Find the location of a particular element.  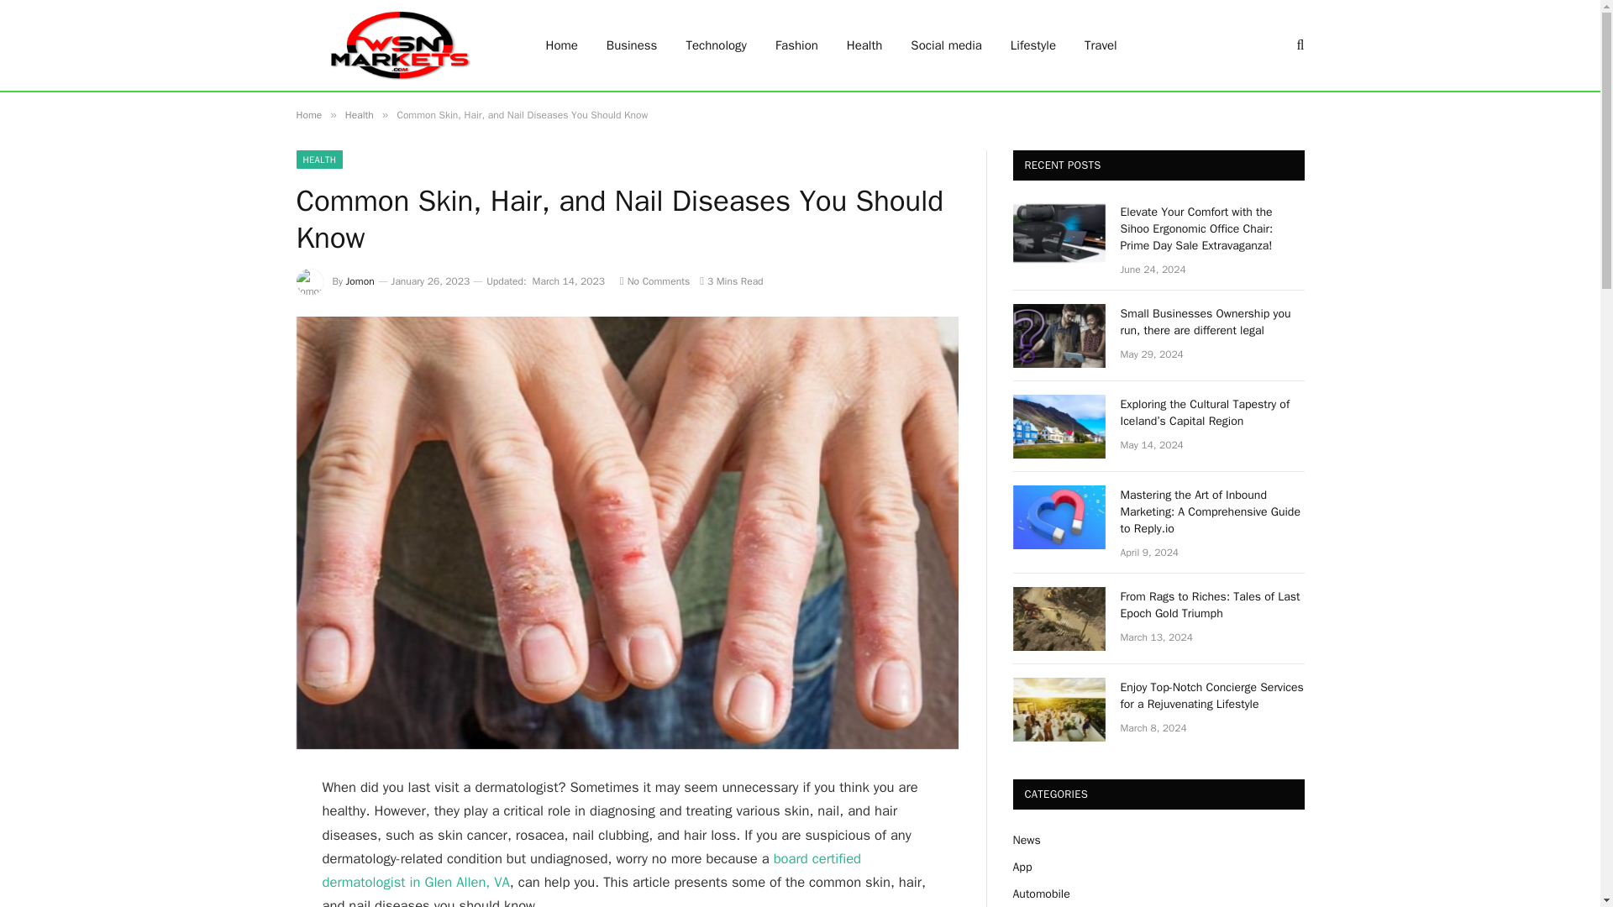

Social media is located at coordinates (946, 45).